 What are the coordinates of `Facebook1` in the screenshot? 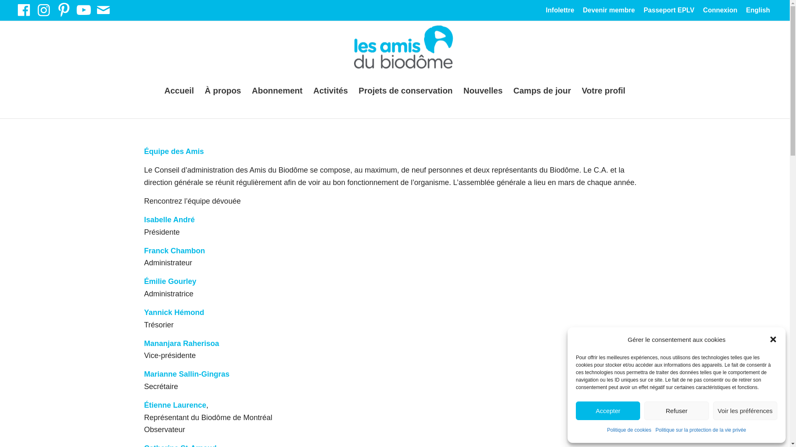 It's located at (24, 10).